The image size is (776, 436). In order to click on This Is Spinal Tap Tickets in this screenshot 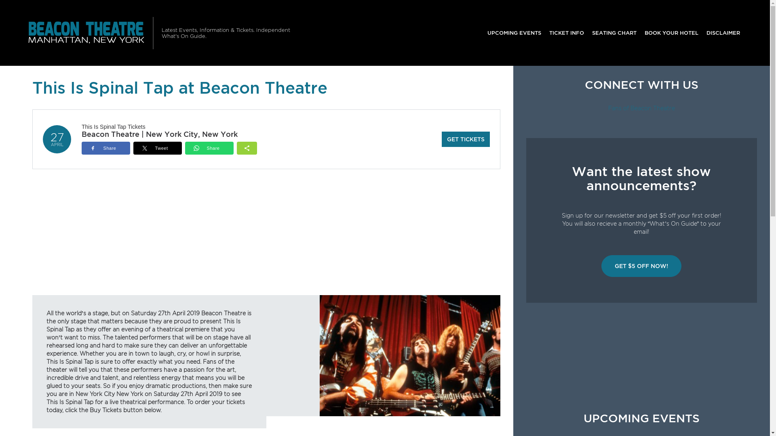, I will do `click(114, 127)`.